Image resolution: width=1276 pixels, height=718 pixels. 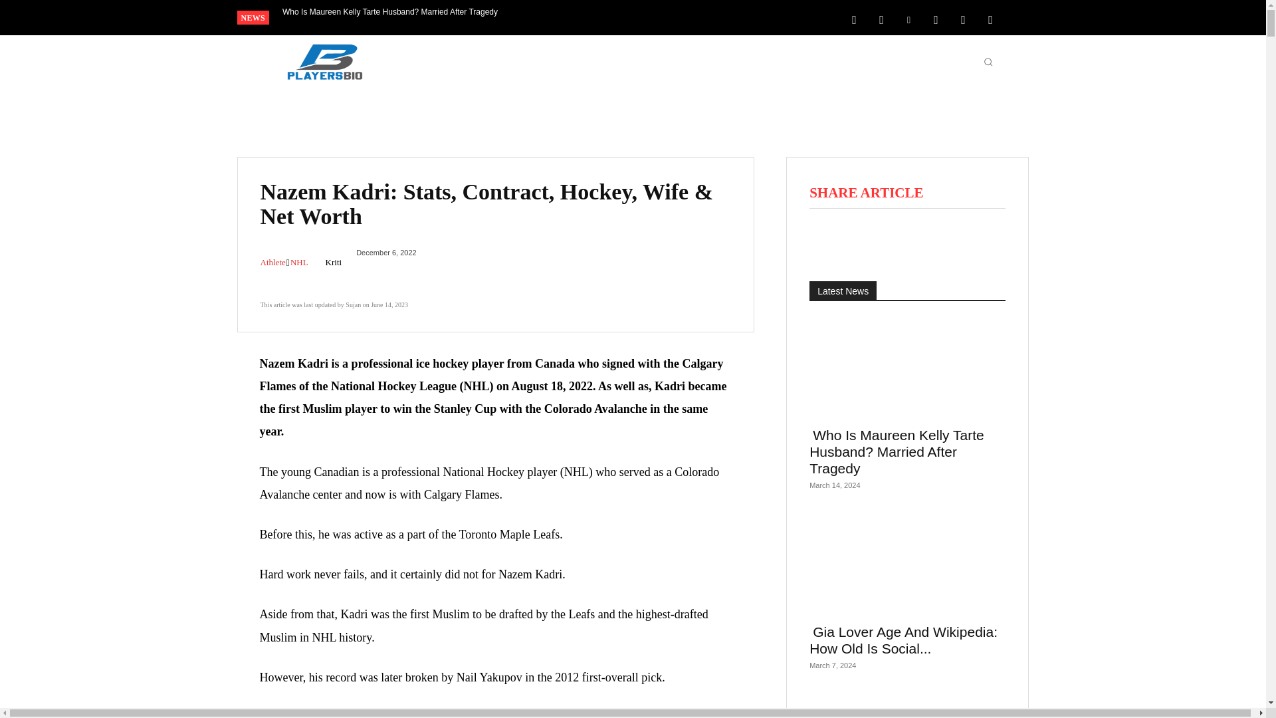 I want to click on Facebook, so click(x=854, y=19).